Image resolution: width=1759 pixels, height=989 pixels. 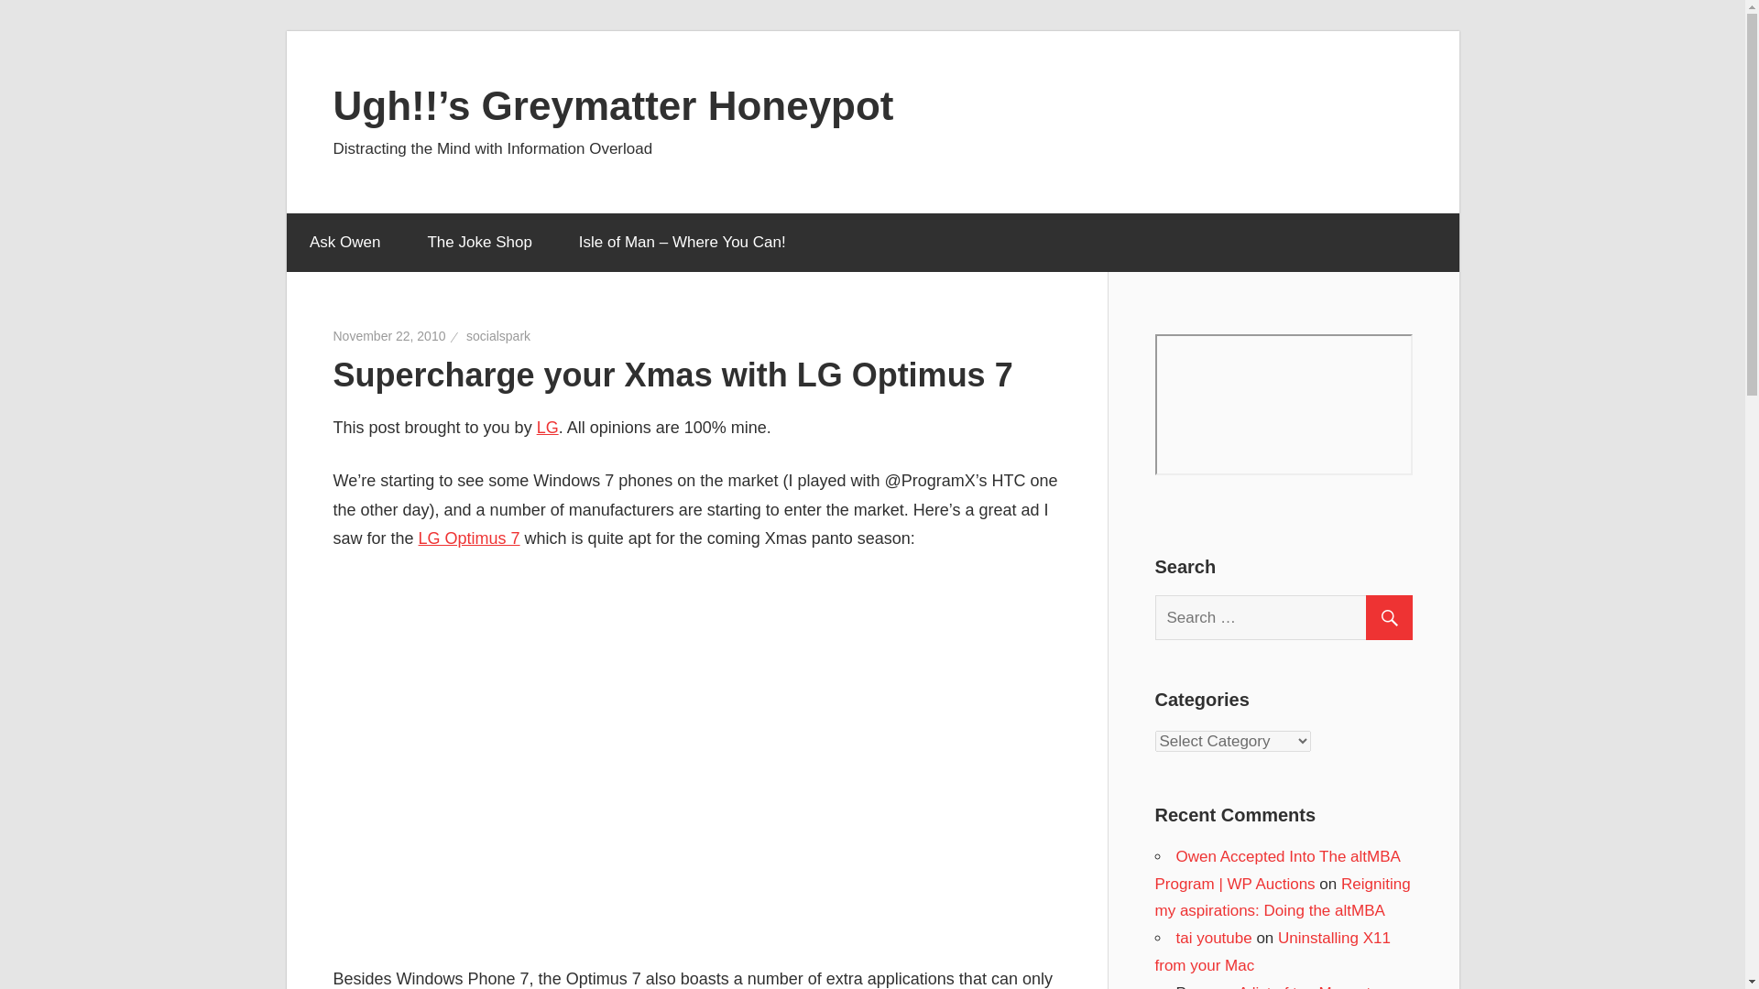 I want to click on LG Optimus 7, so click(x=469, y=538).